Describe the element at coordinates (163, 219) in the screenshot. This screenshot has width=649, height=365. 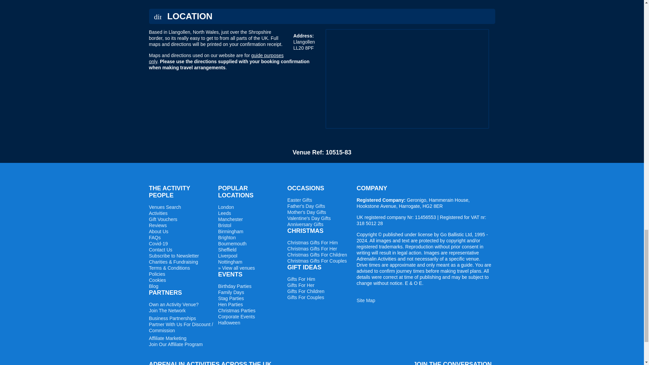
I see `Gift Vouchers` at that location.